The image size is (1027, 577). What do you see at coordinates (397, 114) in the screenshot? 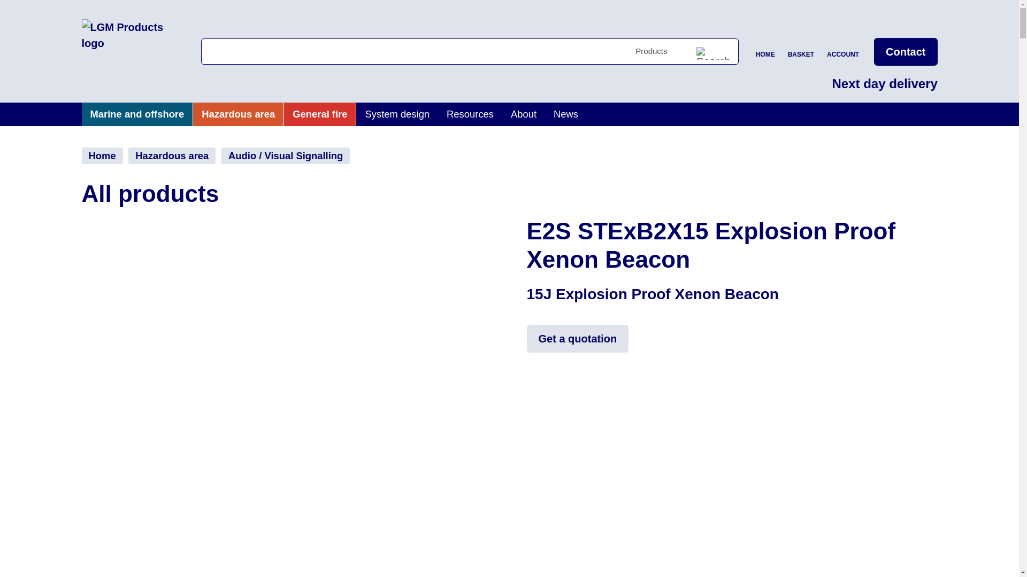
I see `System design` at bounding box center [397, 114].